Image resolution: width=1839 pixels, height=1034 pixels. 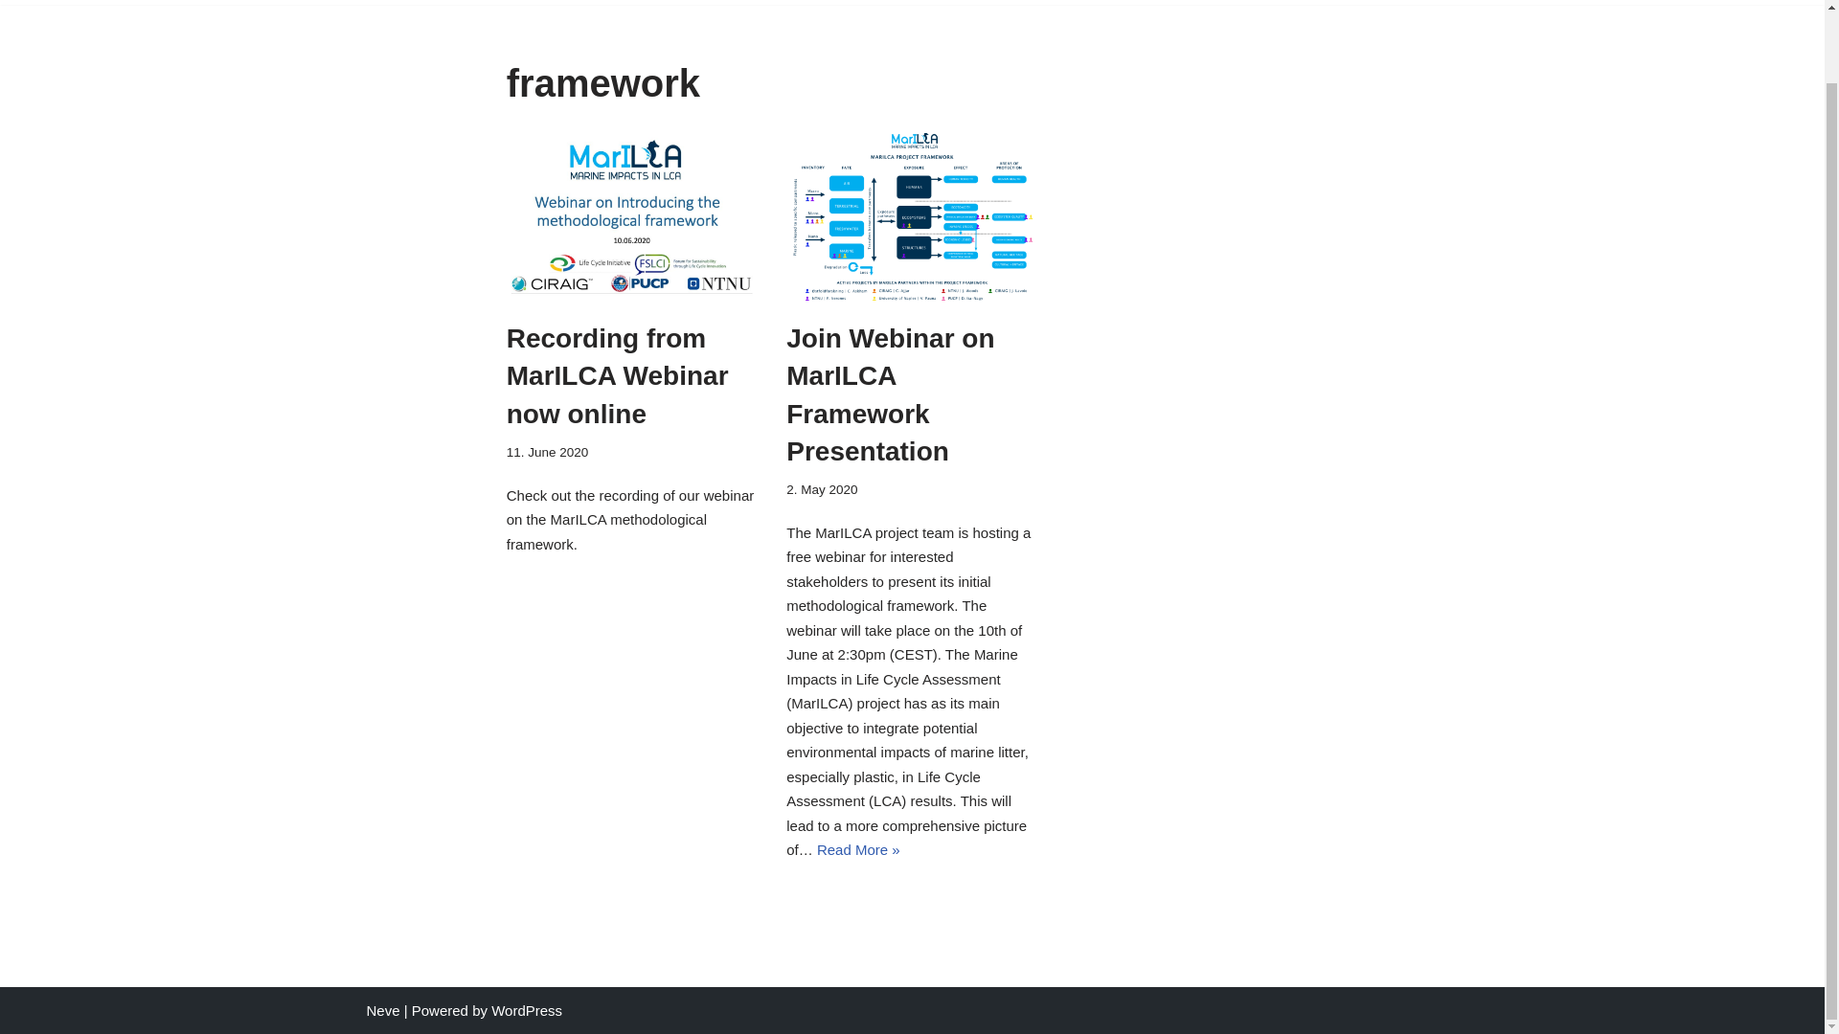 I want to click on Join Webinar on MarILCA Framework Presentation, so click(x=891, y=394).